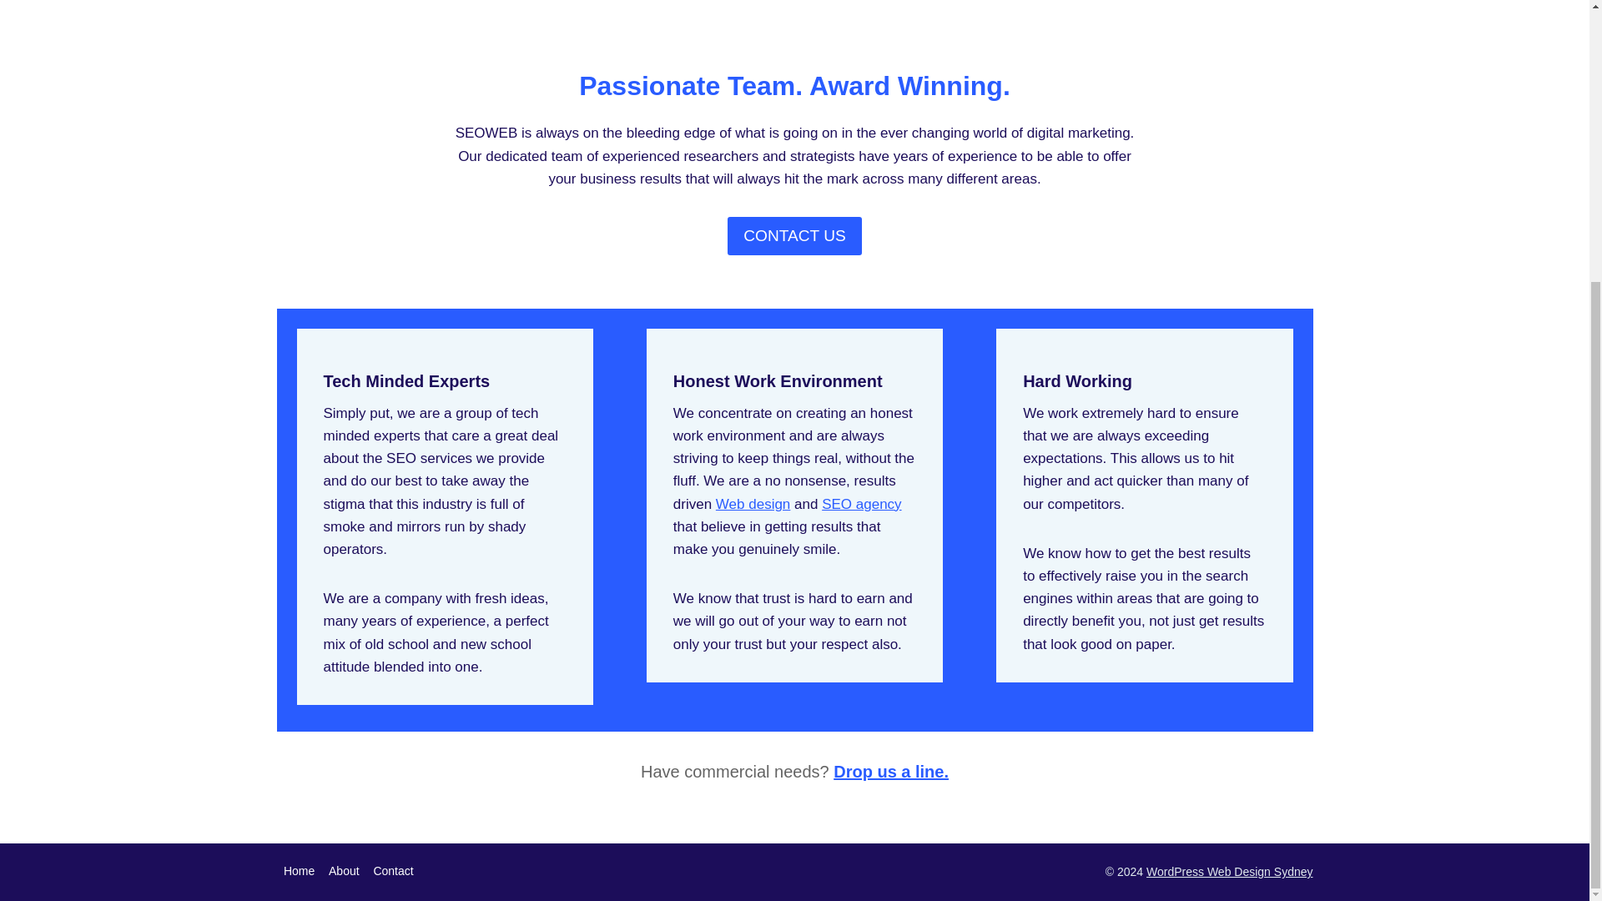 Image resolution: width=1602 pixels, height=901 pixels. Describe the element at coordinates (861, 504) in the screenshot. I see `SEO agency` at that location.